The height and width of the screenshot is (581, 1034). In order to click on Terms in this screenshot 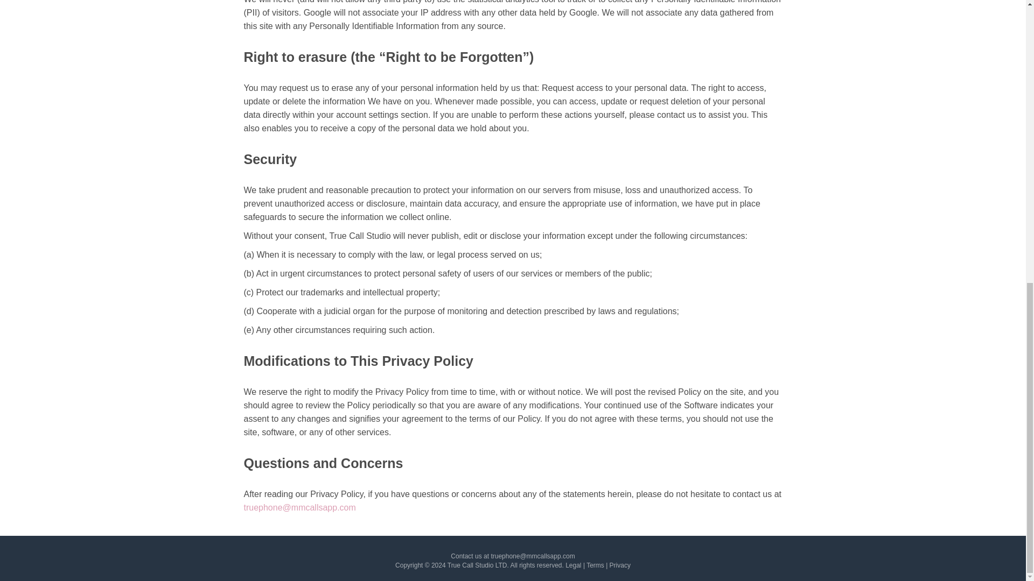, I will do `click(595, 565)`.